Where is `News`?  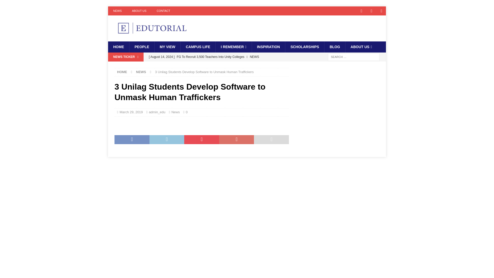 News is located at coordinates (175, 112).